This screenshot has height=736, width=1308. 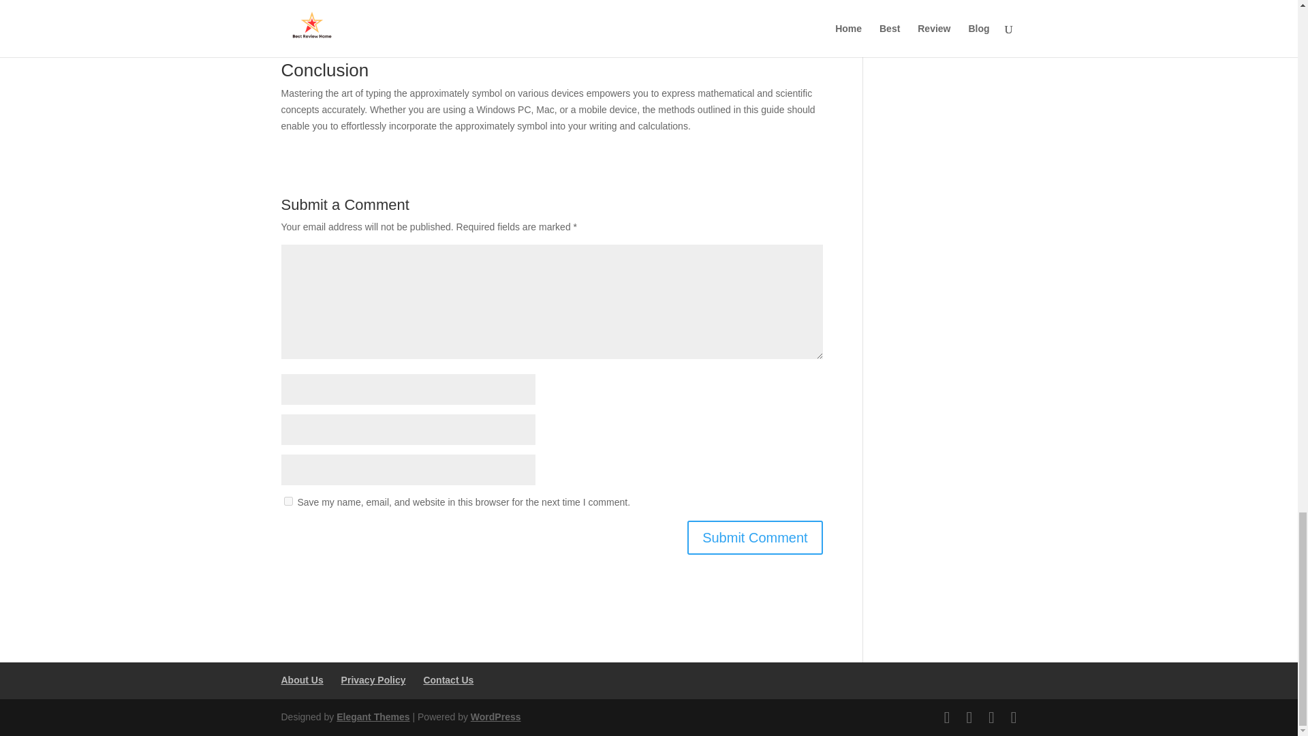 I want to click on About Us, so click(x=302, y=680).